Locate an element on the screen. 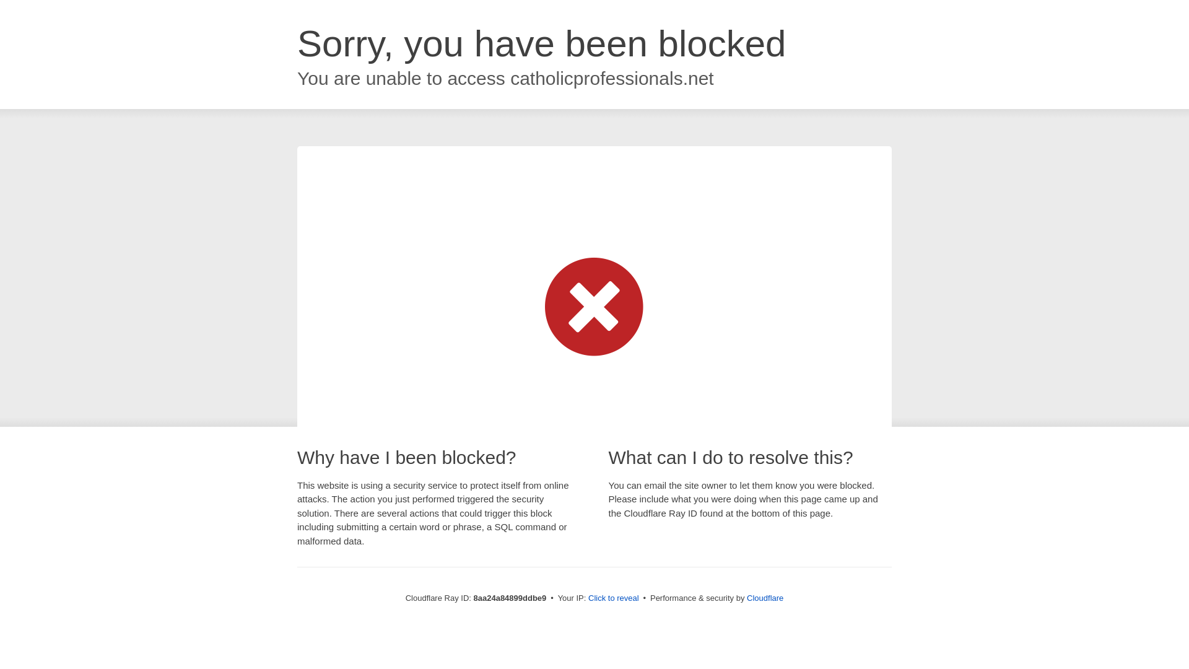 The width and height of the screenshot is (1189, 669). Cloudflare is located at coordinates (765, 598).